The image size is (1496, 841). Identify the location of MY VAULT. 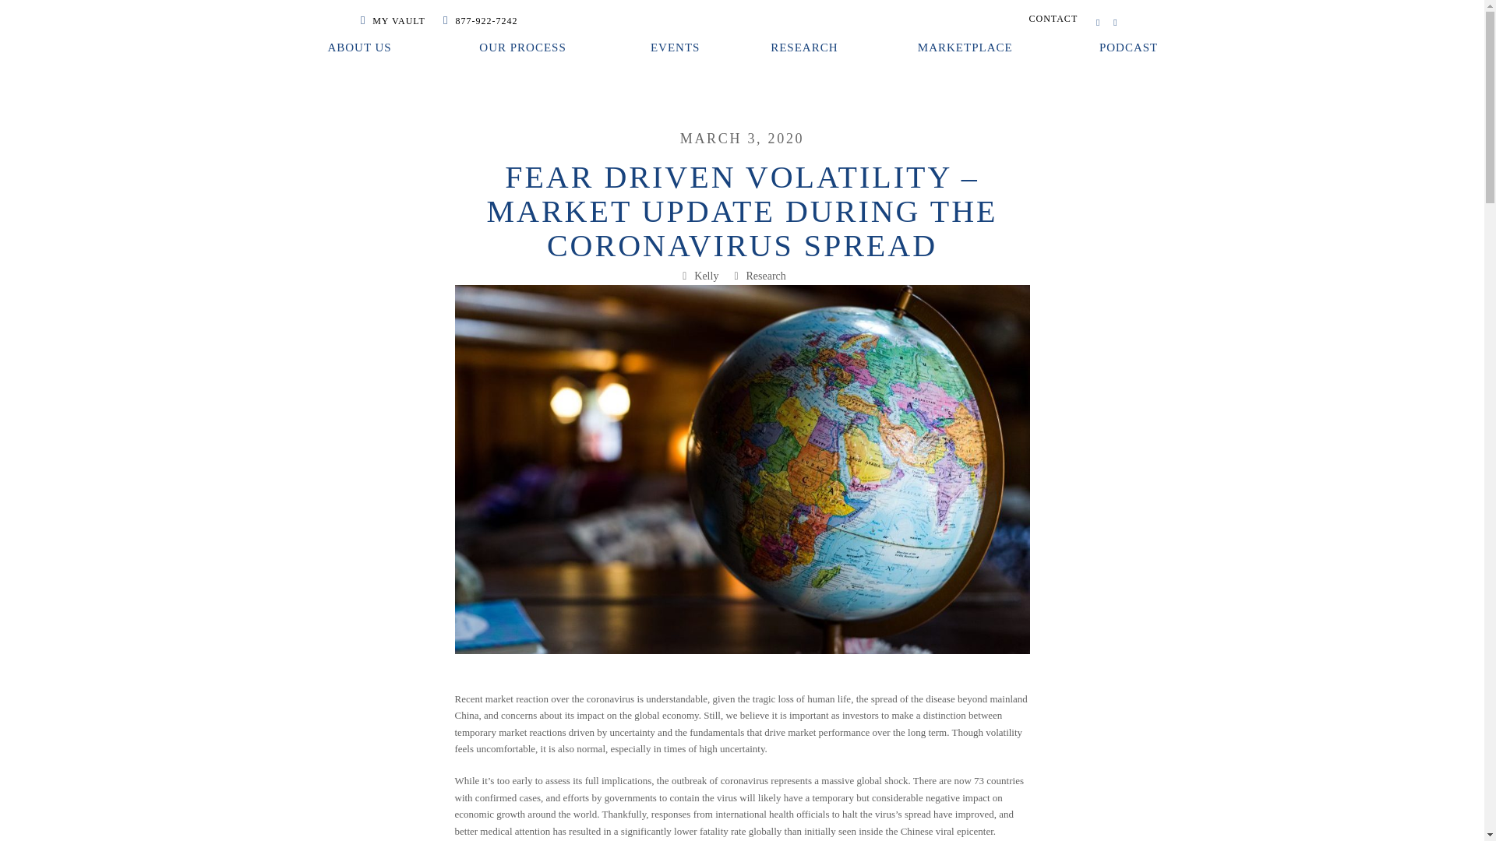
(393, 20).